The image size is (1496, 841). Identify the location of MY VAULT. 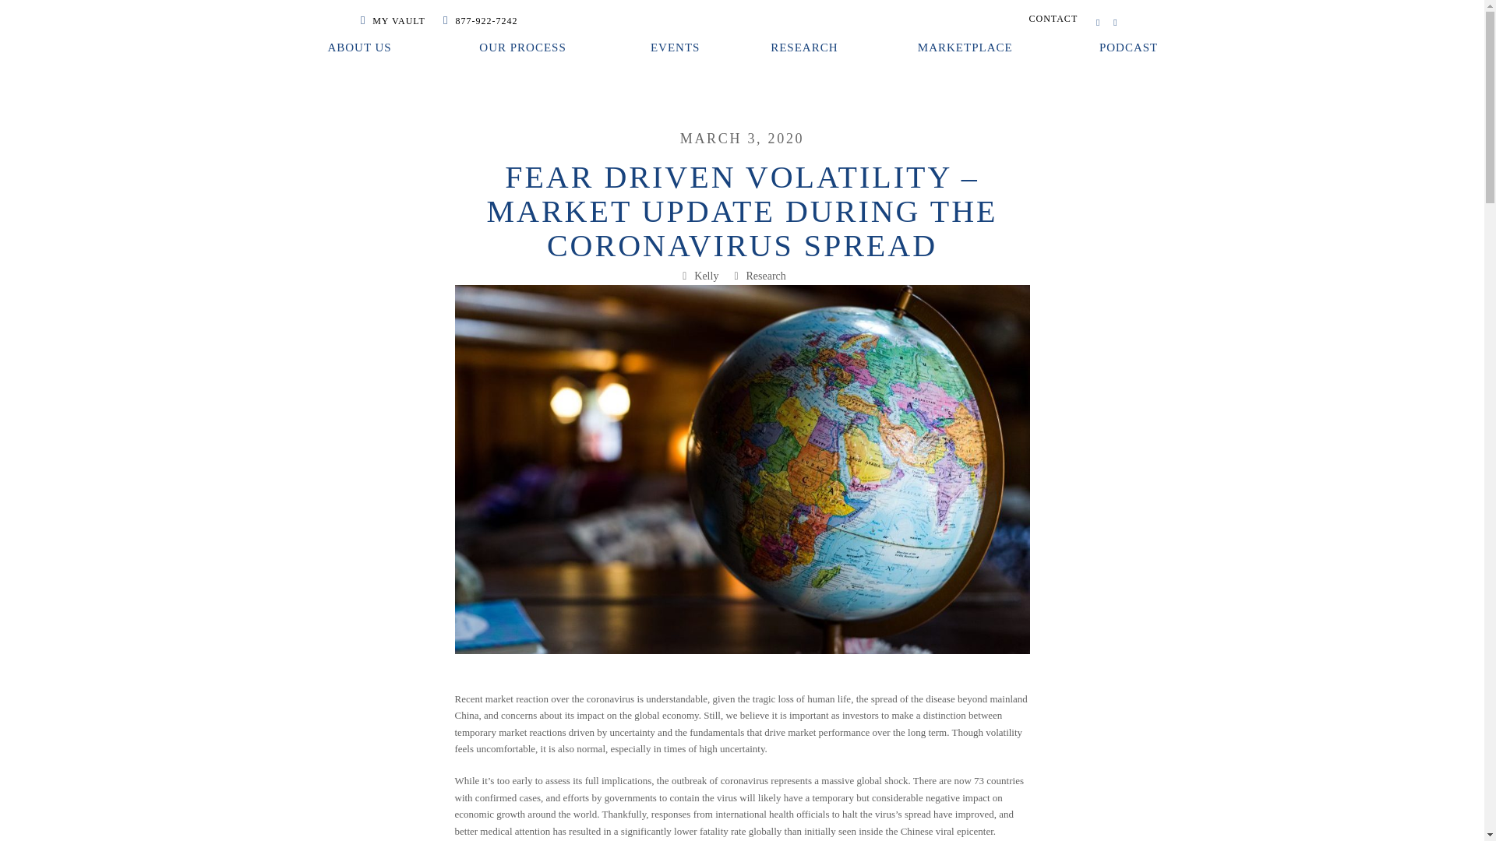
(393, 20).